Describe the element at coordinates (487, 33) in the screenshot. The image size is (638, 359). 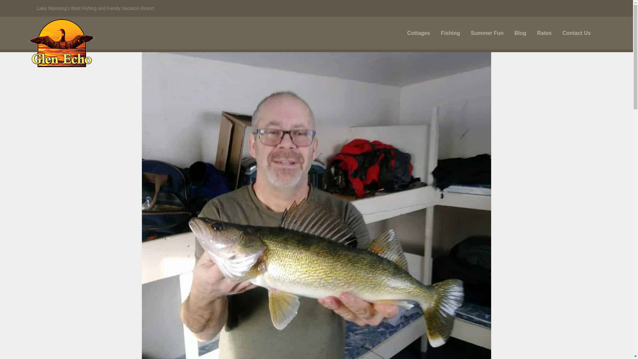
I see `Summer Fun` at that location.